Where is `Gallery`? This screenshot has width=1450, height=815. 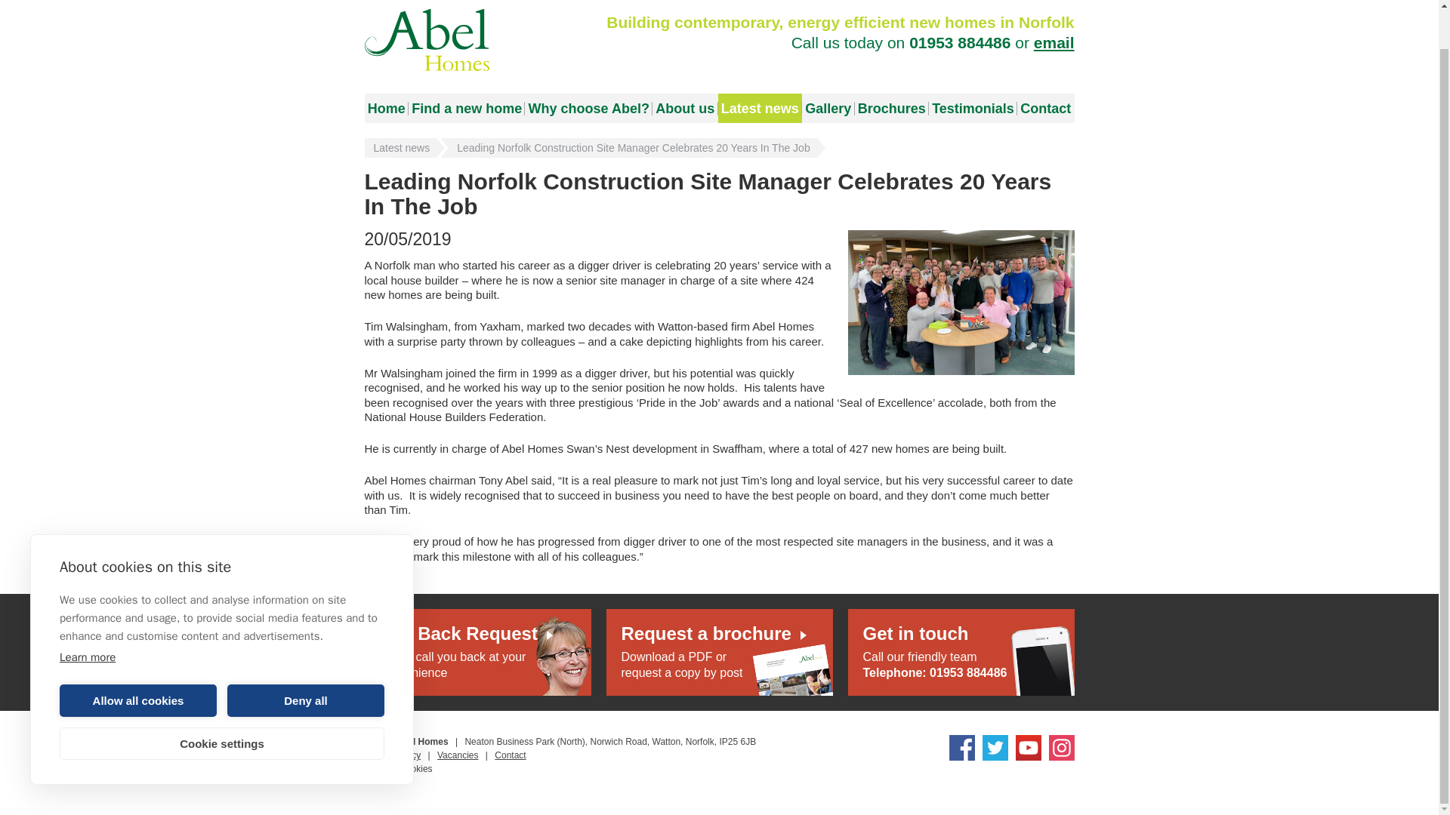 Gallery is located at coordinates (828, 109).